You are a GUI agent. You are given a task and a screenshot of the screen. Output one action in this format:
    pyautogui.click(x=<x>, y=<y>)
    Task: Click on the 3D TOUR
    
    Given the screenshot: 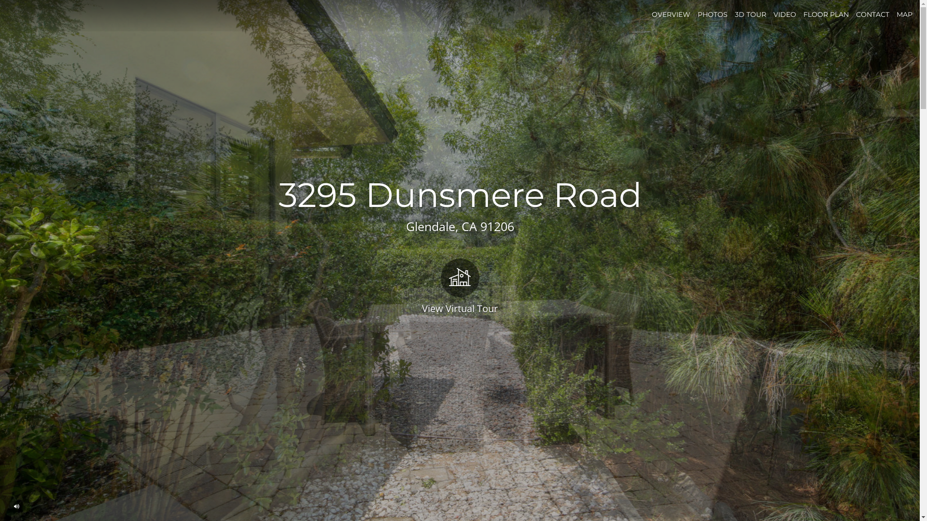 What is the action you would take?
    pyautogui.click(x=750, y=14)
    